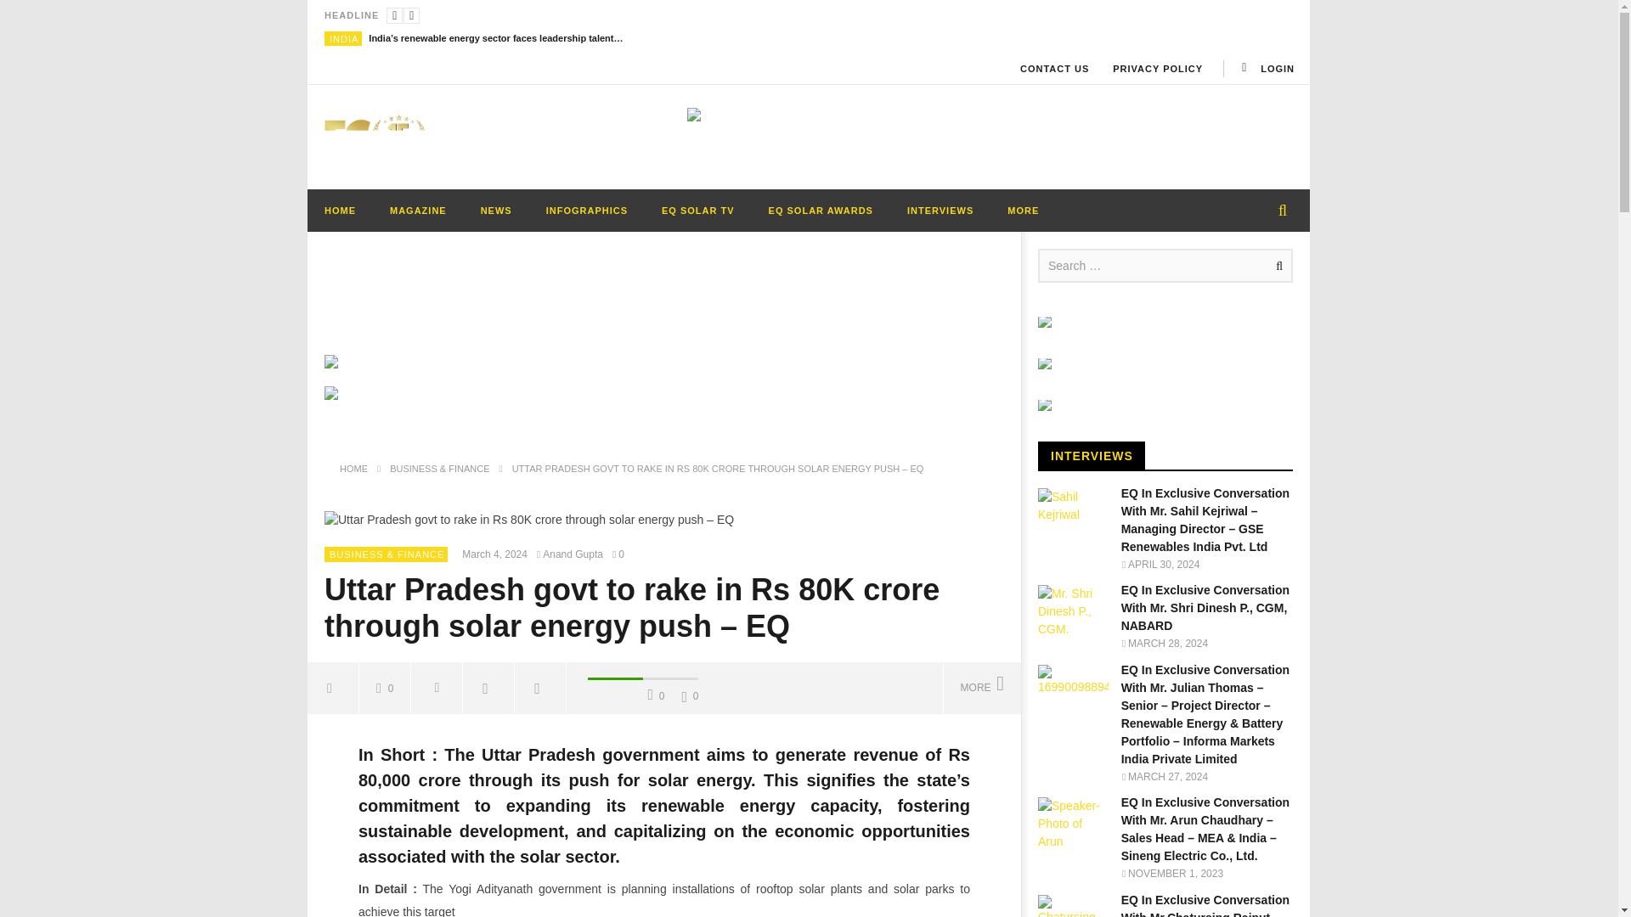 The image size is (1631, 917). What do you see at coordinates (343, 38) in the screenshot?
I see `INDIA` at bounding box center [343, 38].